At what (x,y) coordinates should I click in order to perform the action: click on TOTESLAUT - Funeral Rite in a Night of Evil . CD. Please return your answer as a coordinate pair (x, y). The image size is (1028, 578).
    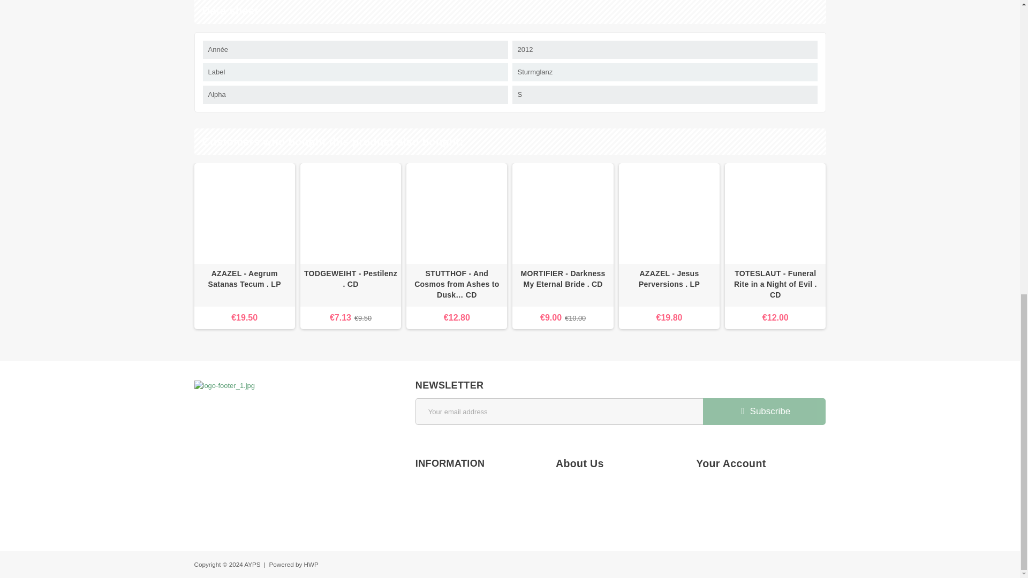
    Looking at the image, I should click on (775, 213).